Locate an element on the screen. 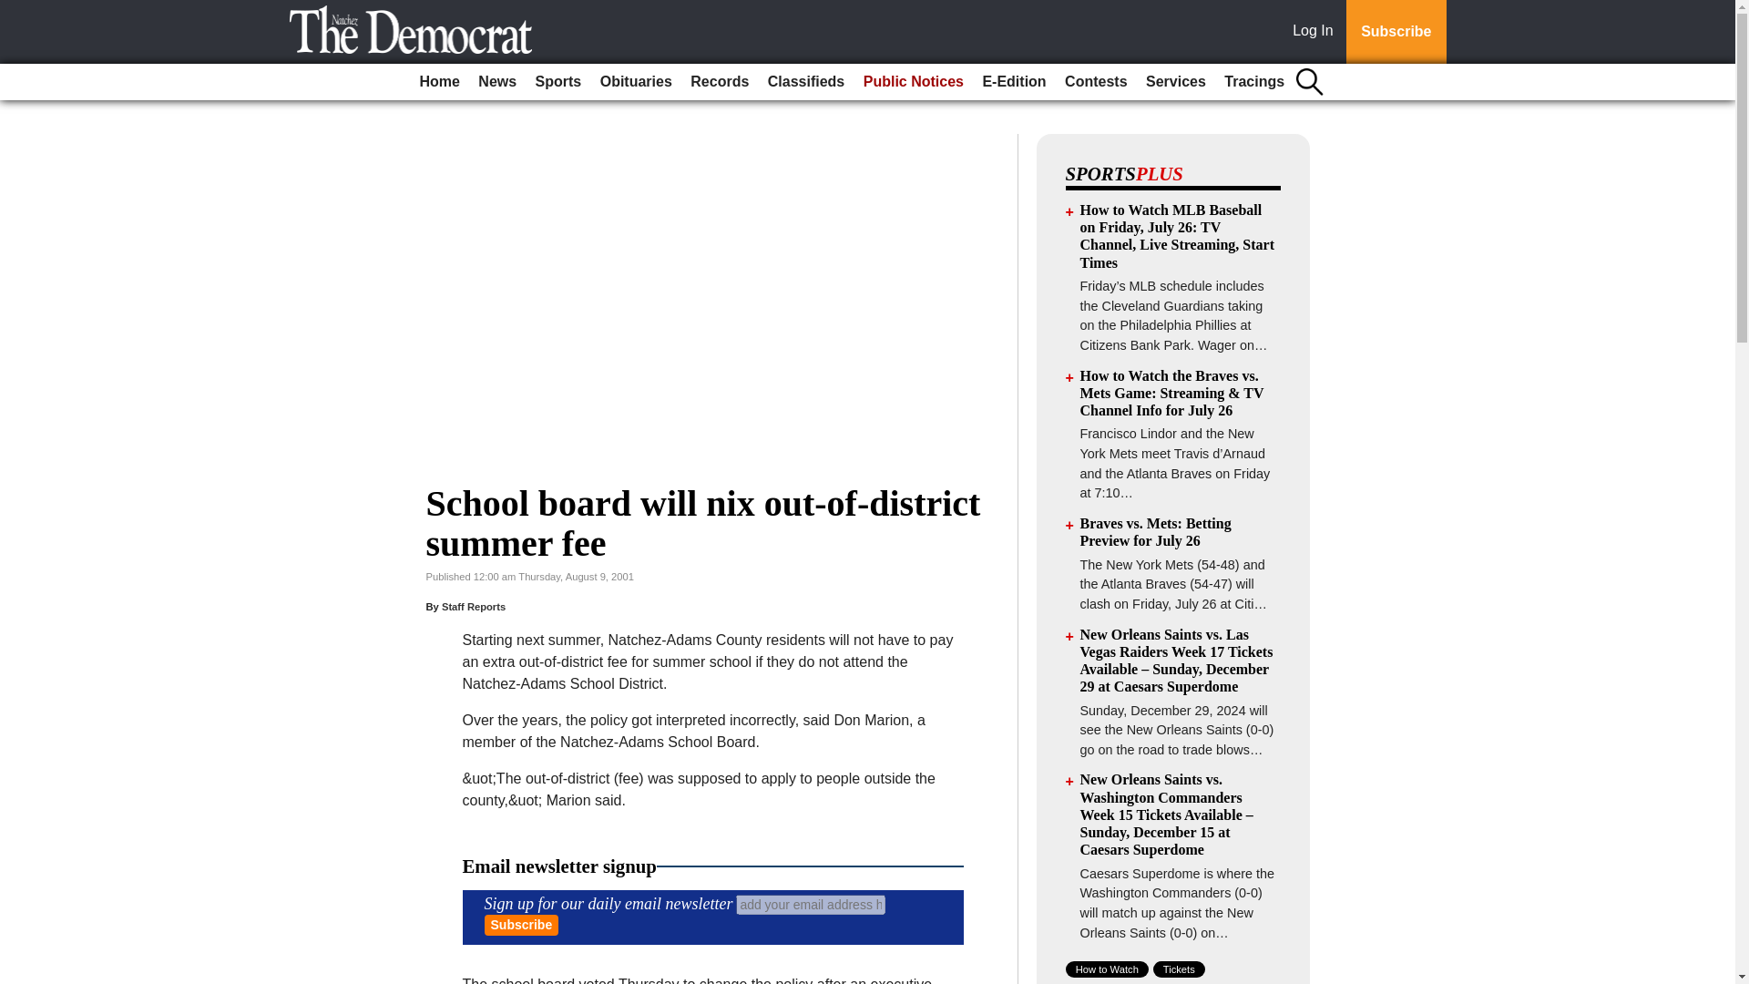 Image resolution: width=1749 pixels, height=984 pixels. Sports is located at coordinates (558, 82).